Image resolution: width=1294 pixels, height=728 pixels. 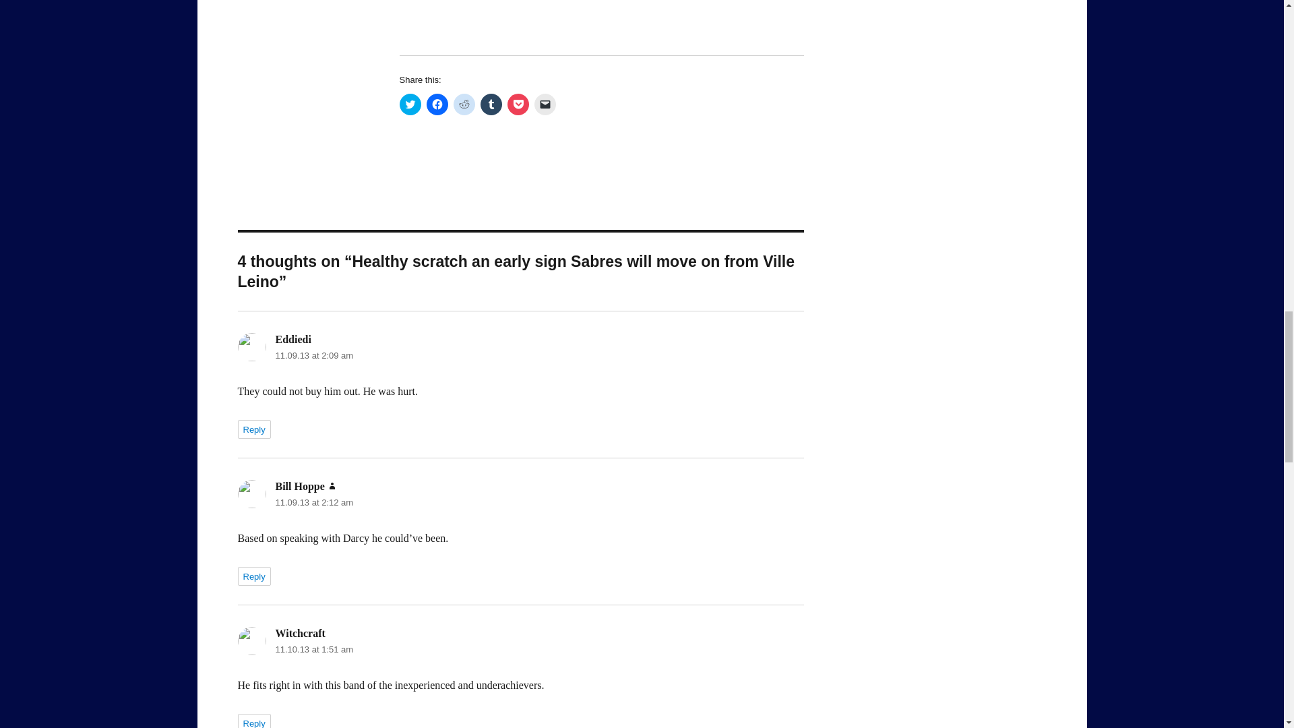 I want to click on Reply, so click(x=253, y=721).